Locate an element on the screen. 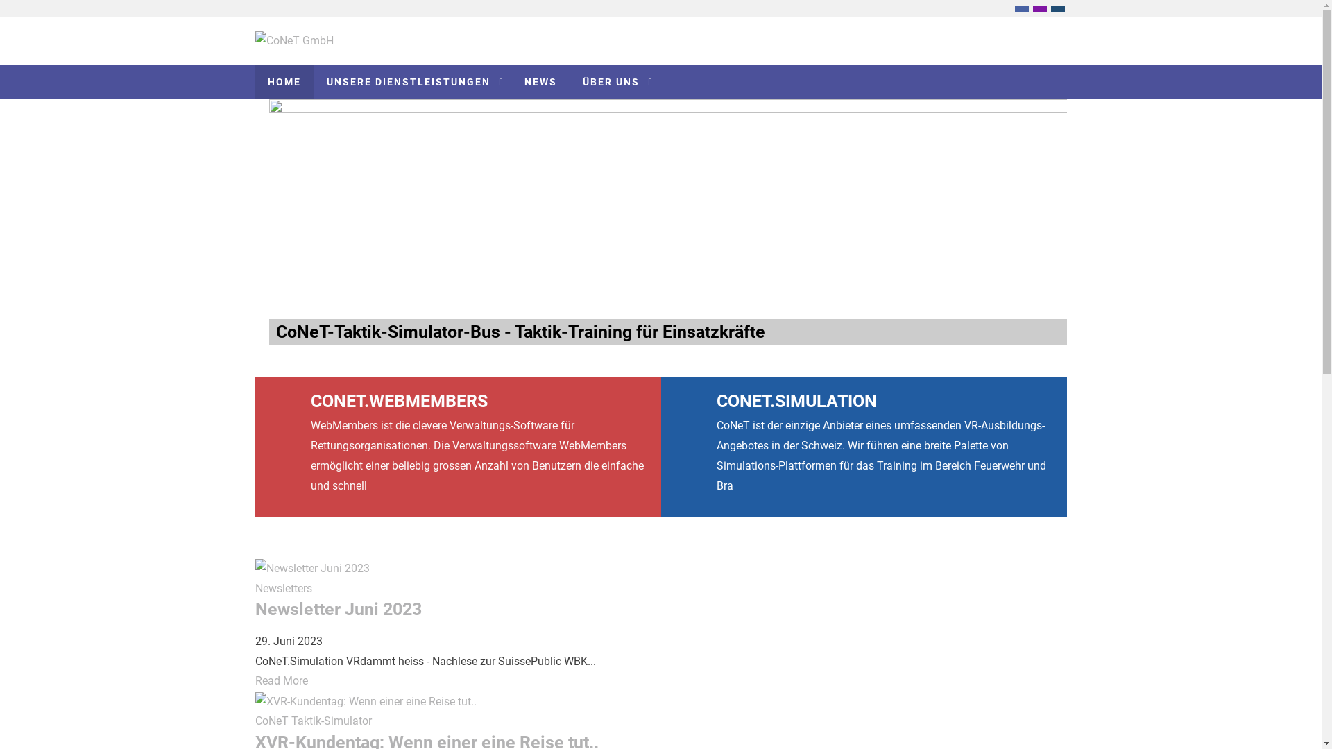 The width and height of the screenshot is (1332, 749). CONET.SIMULATION is located at coordinates (796, 401).